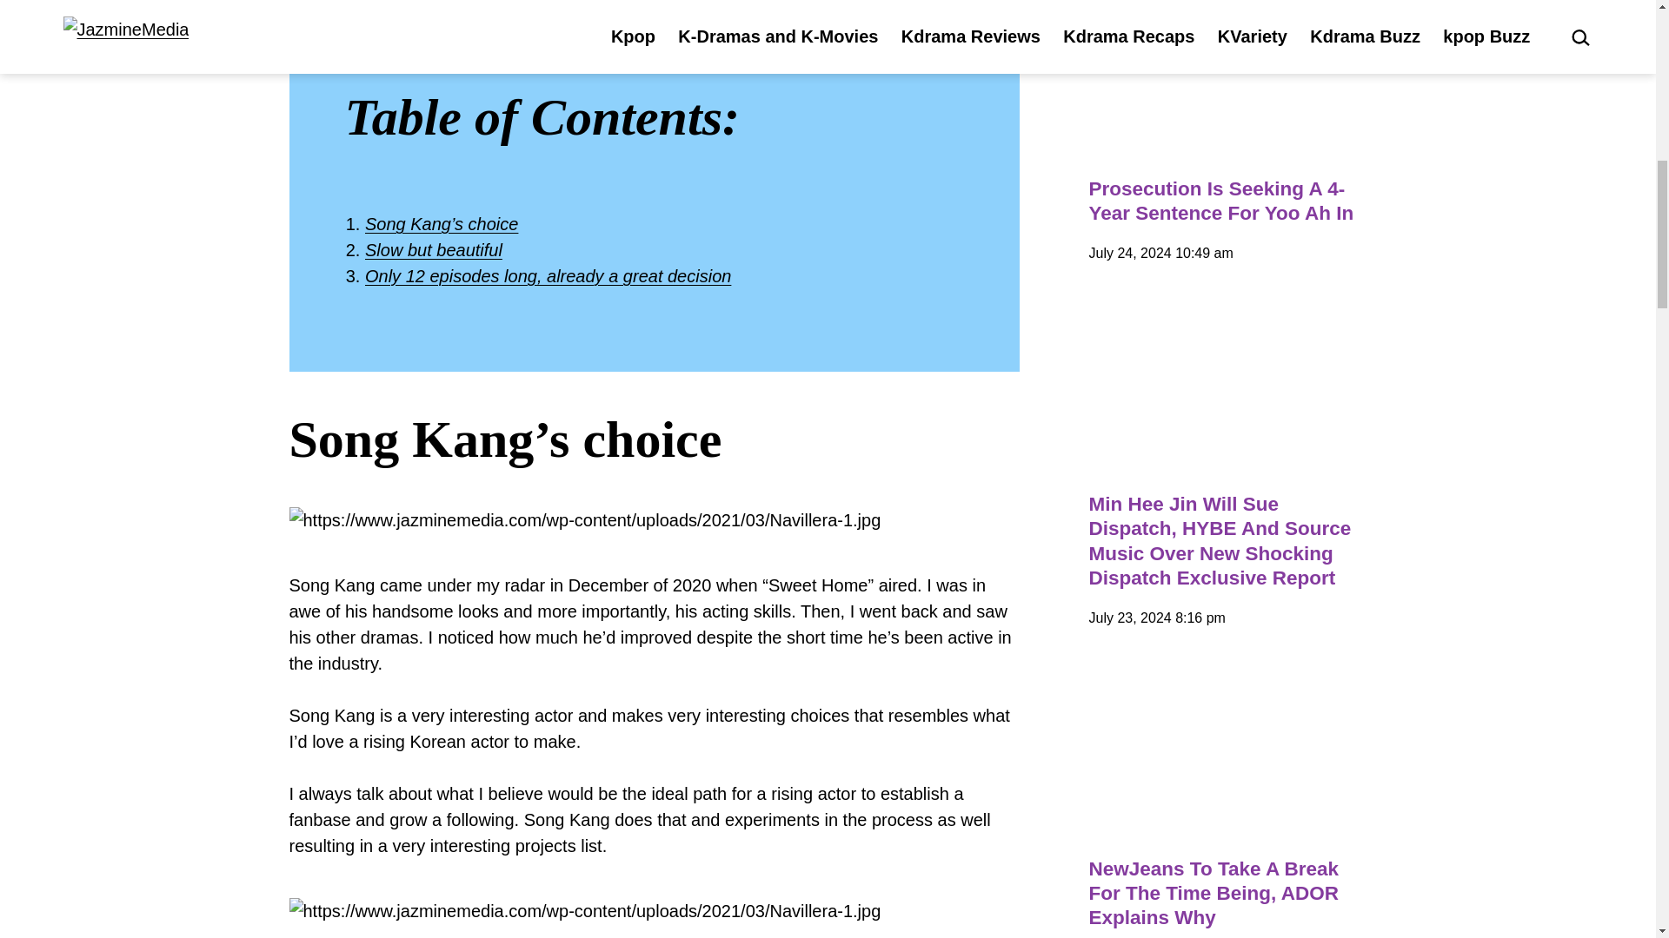 The image size is (1669, 938). I want to click on Navillera 4, so click(584, 520).